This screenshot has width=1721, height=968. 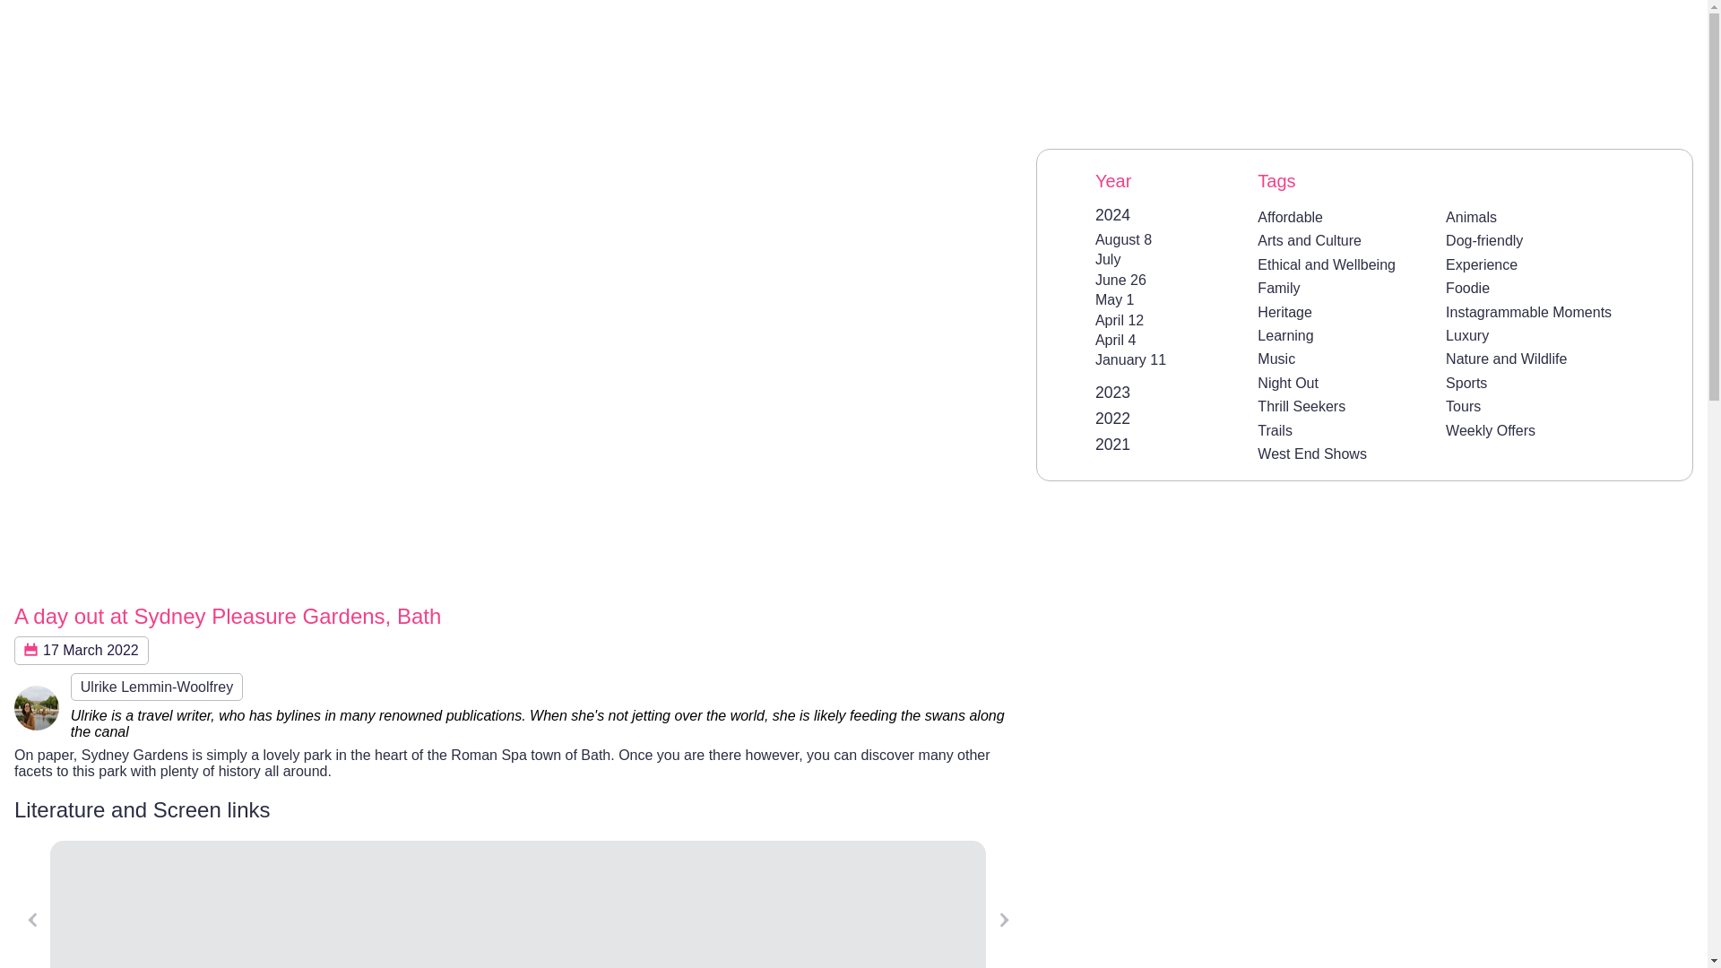 What do you see at coordinates (1309, 240) in the screenshot?
I see `Arts and Culture` at bounding box center [1309, 240].